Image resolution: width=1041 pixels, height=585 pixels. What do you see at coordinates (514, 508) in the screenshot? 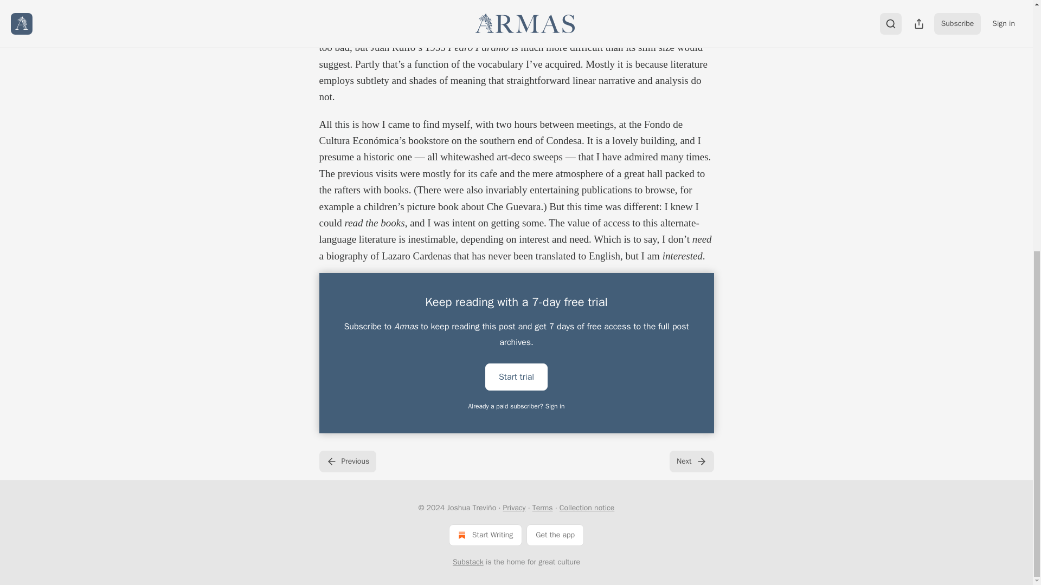
I see `Privacy` at bounding box center [514, 508].